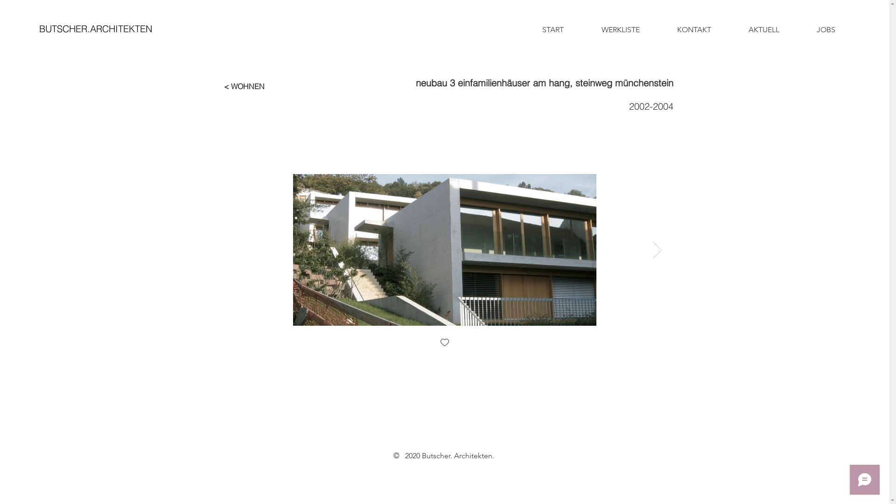 The image size is (896, 504). Describe the element at coordinates (620, 30) in the screenshot. I see `WERKLISTE` at that location.